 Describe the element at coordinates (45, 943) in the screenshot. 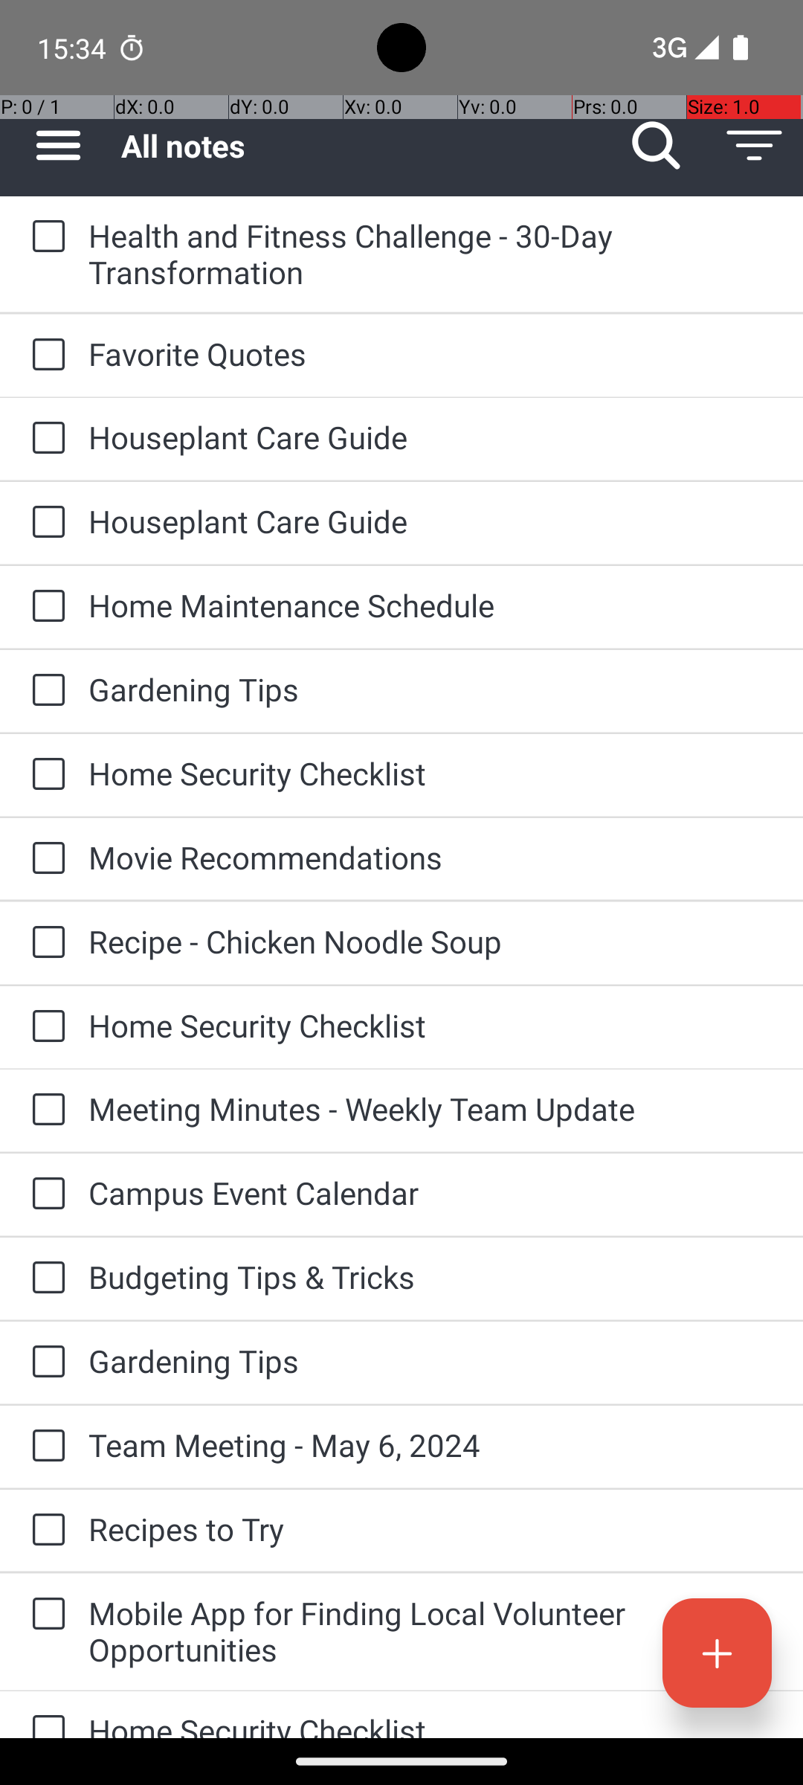

I see `to-do: Recipe - Chicken Noodle Soup` at that location.